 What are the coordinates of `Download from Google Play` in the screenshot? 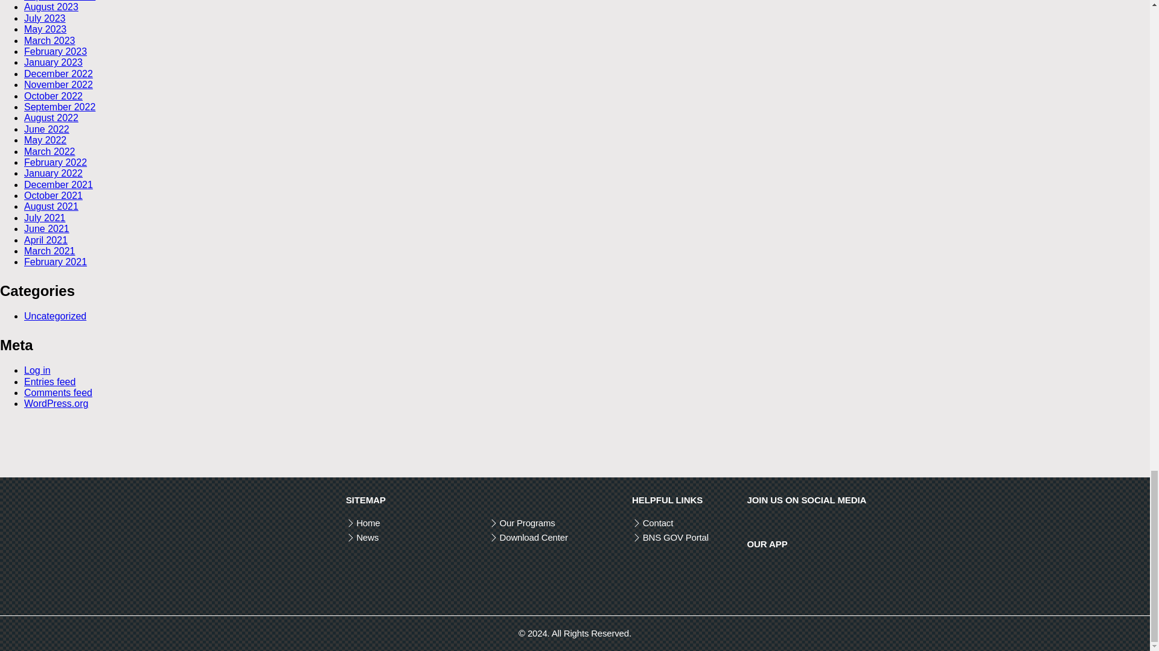 It's located at (850, 580).